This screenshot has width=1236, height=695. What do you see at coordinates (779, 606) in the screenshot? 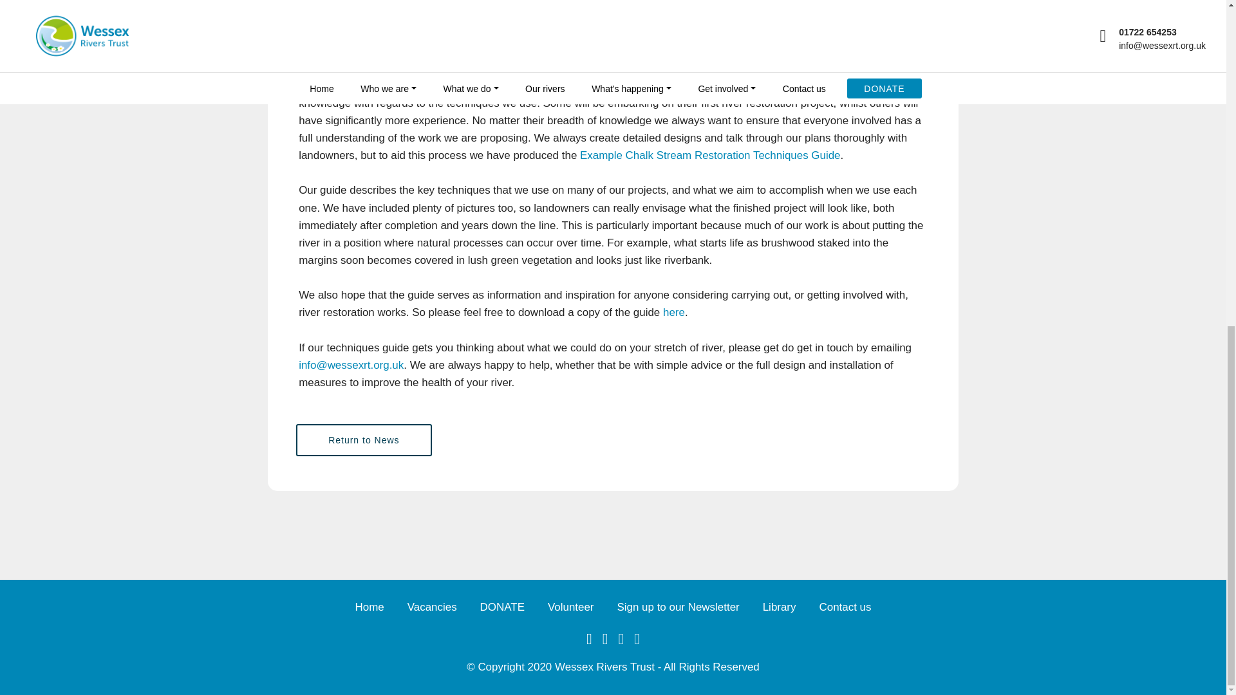
I see `Library` at bounding box center [779, 606].